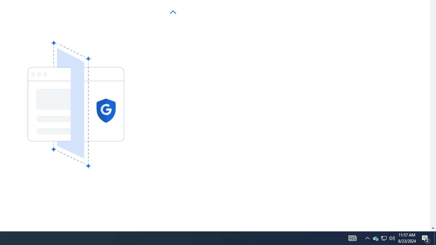 This screenshot has height=245, width=436. Describe the element at coordinates (426, 238) in the screenshot. I see `Q2790: 100%` at that location.